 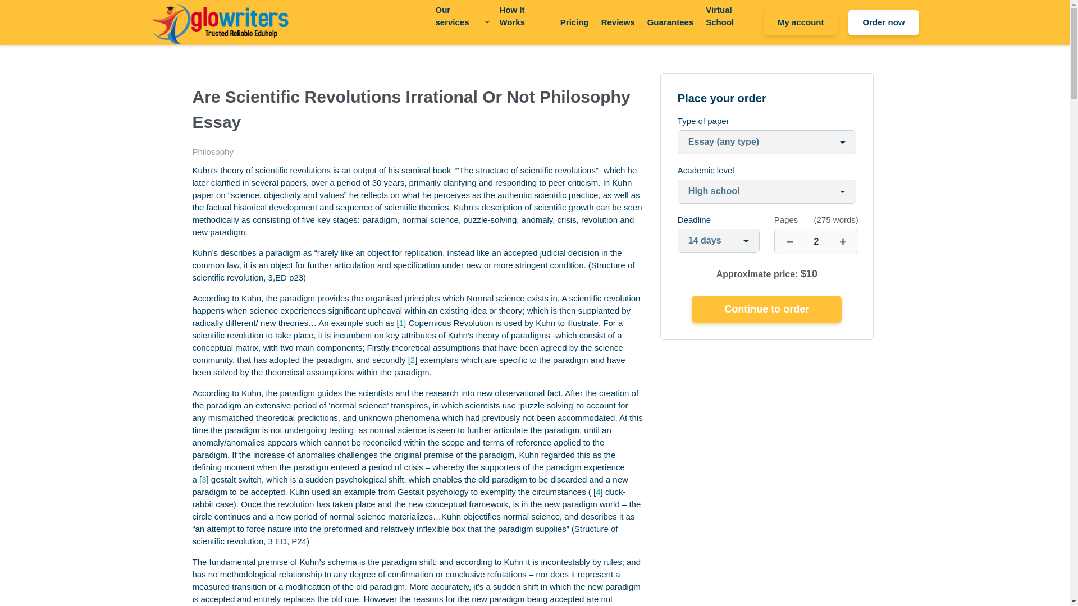 What do you see at coordinates (574, 22) in the screenshot?
I see `Pricing` at bounding box center [574, 22].